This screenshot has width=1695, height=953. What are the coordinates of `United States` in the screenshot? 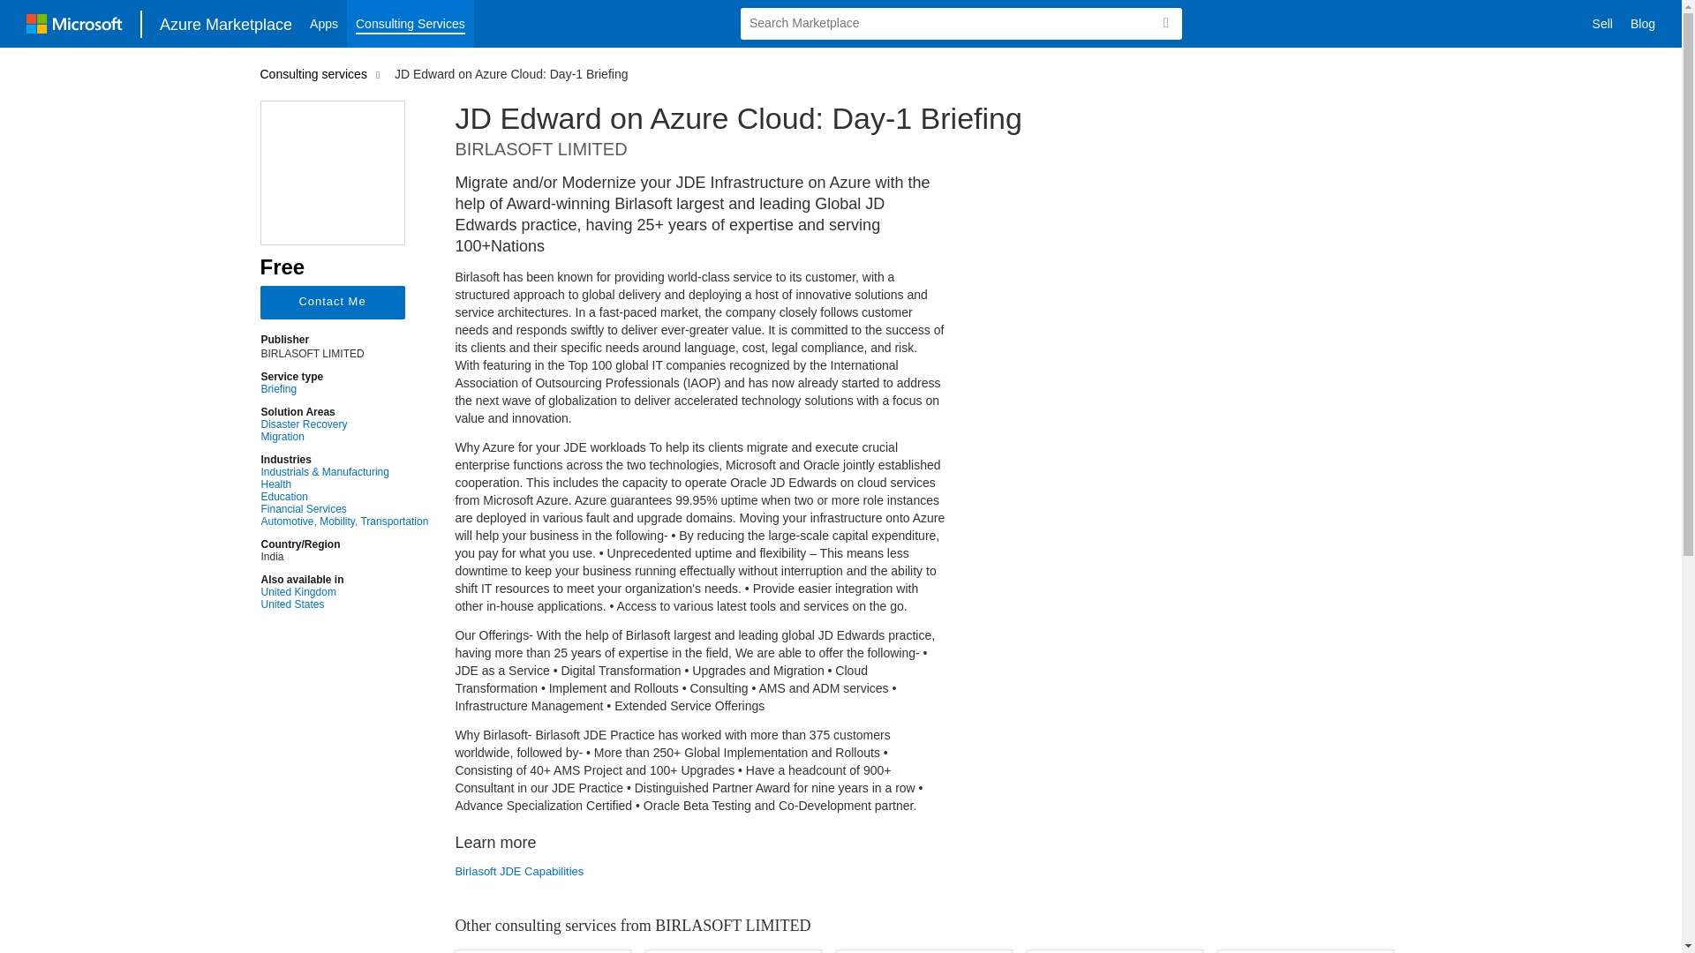 It's located at (344, 604).